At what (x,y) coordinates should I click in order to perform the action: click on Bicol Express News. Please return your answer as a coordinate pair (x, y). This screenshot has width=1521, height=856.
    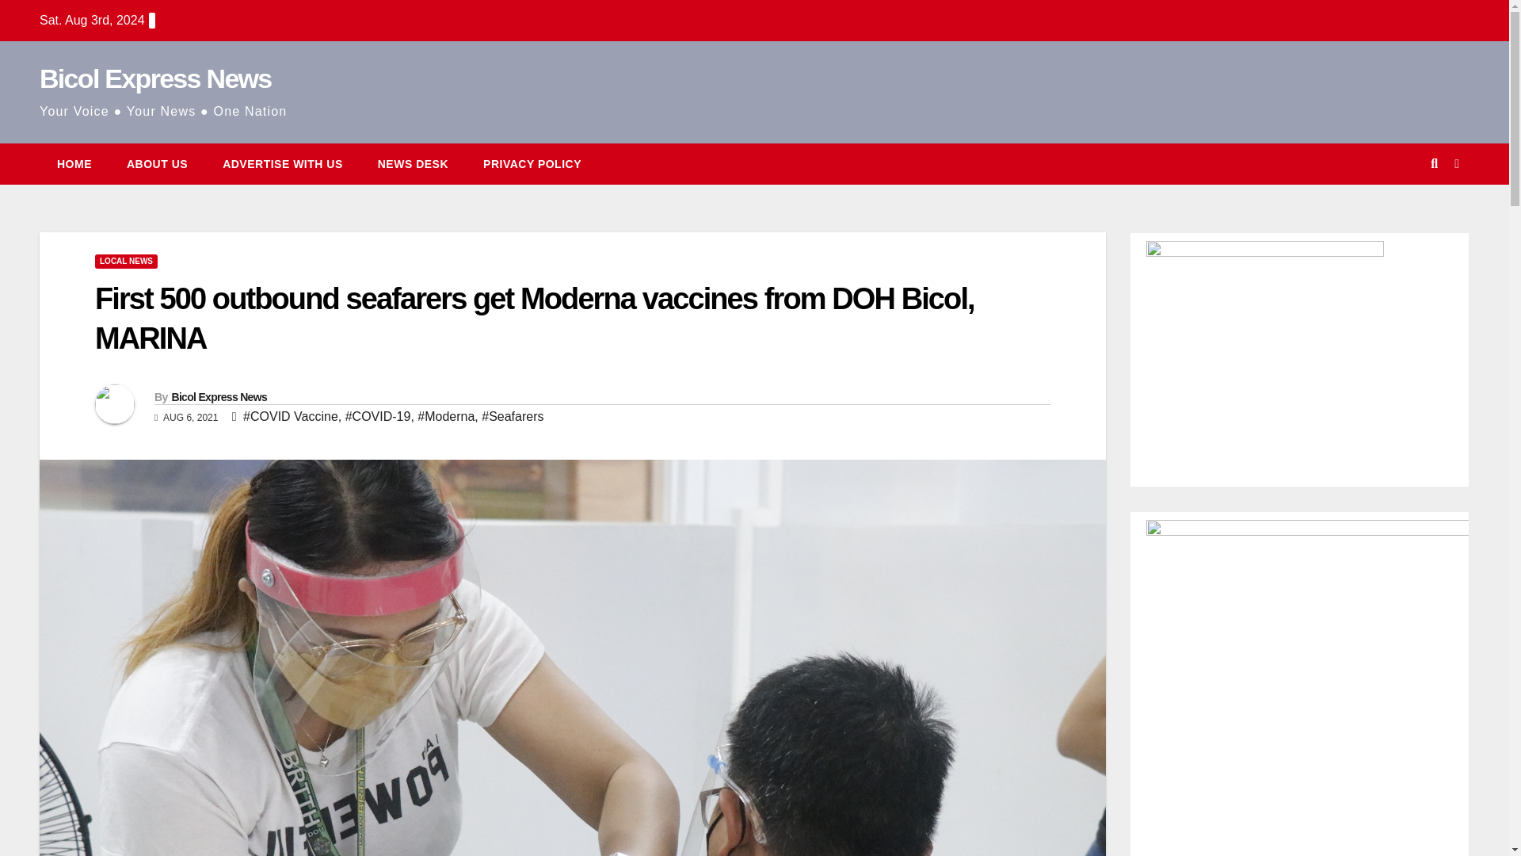
    Looking at the image, I should click on (219, 396).